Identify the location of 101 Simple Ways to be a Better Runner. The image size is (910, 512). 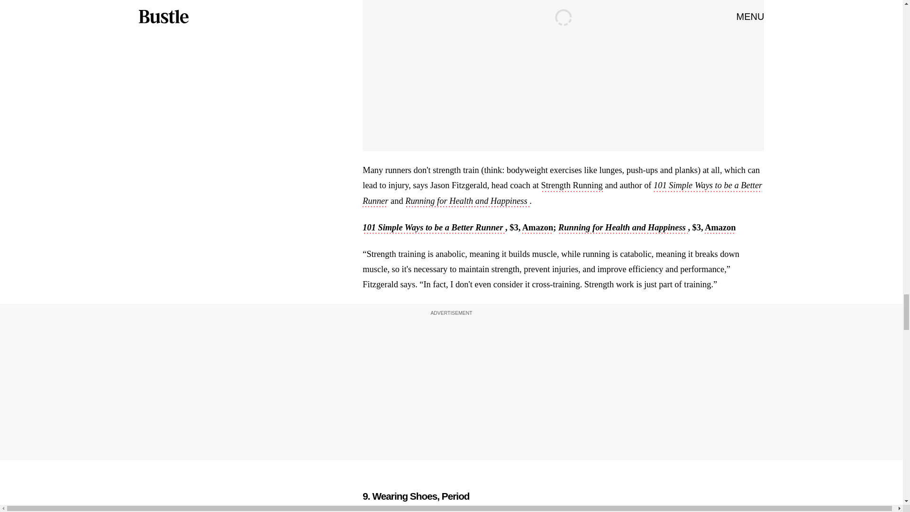
(433, 228).